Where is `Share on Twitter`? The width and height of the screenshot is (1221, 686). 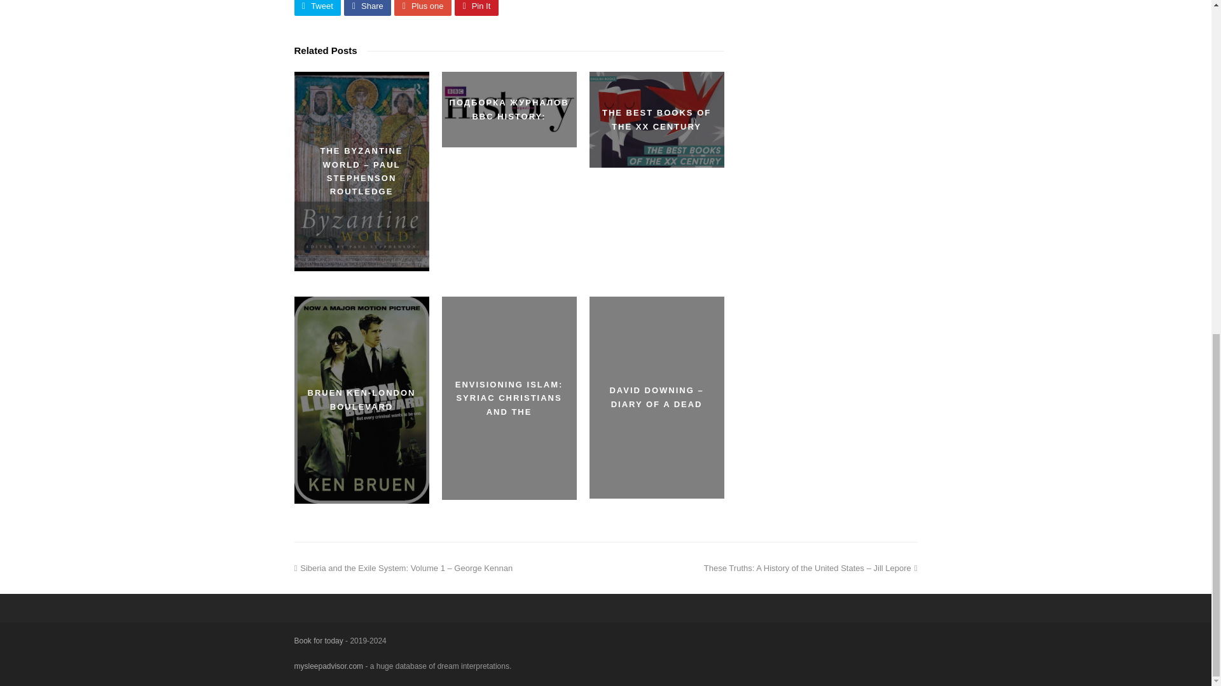 Share on Twitter is located at coordinates (317, 8).